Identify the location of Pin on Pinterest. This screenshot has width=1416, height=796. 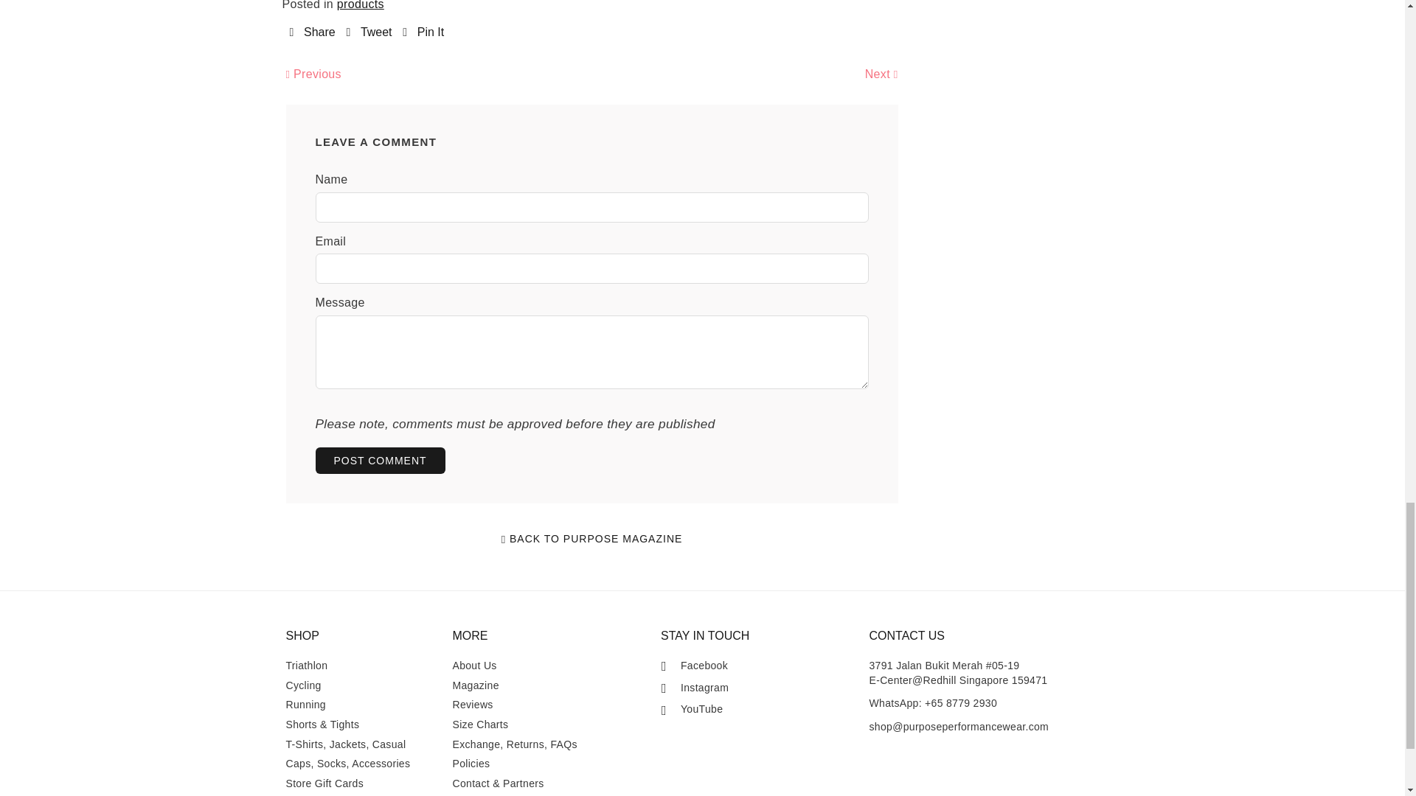
(423, 32).